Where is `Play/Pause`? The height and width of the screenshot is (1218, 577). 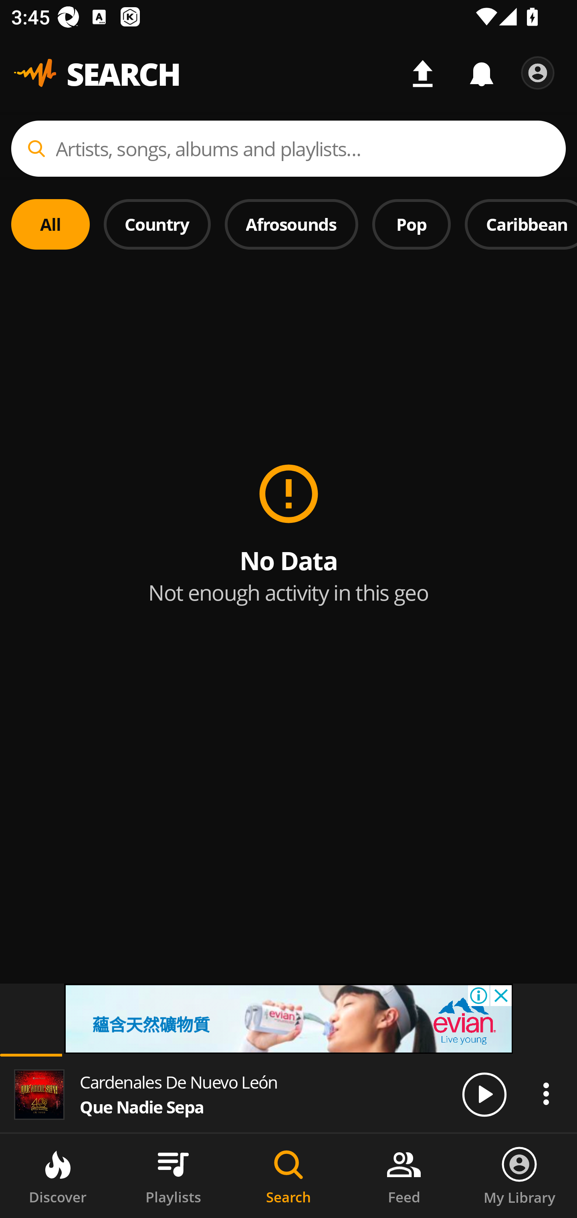 Play/Pause is located at coordinates (484, 1094).